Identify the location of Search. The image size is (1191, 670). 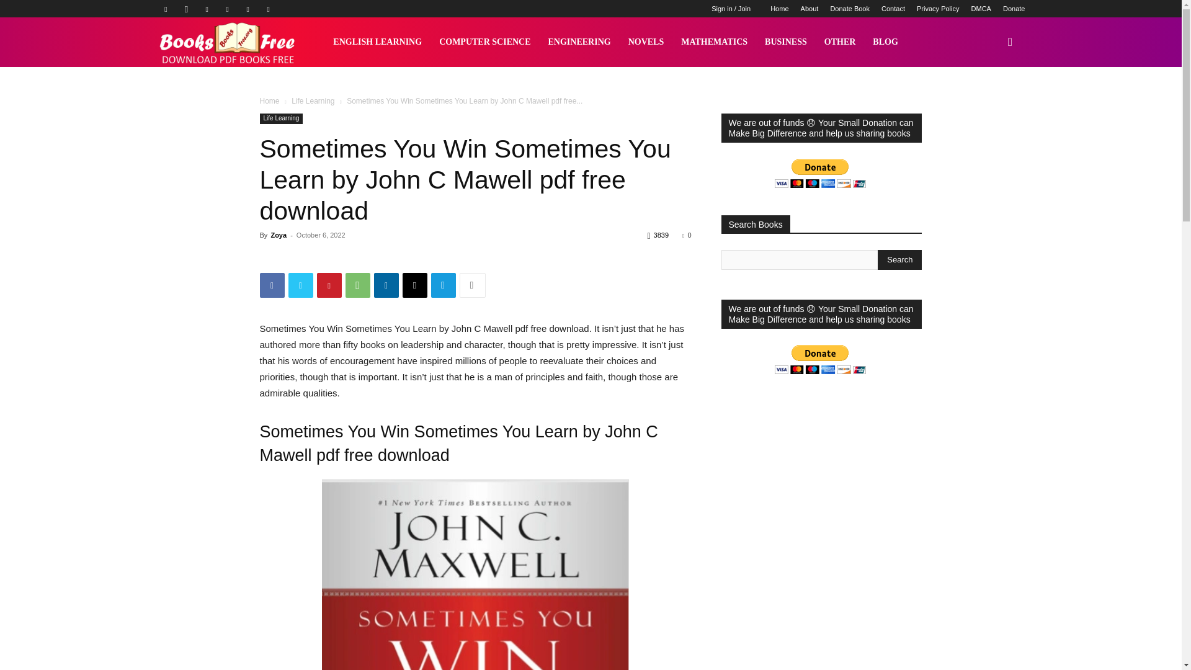
(899, 259).